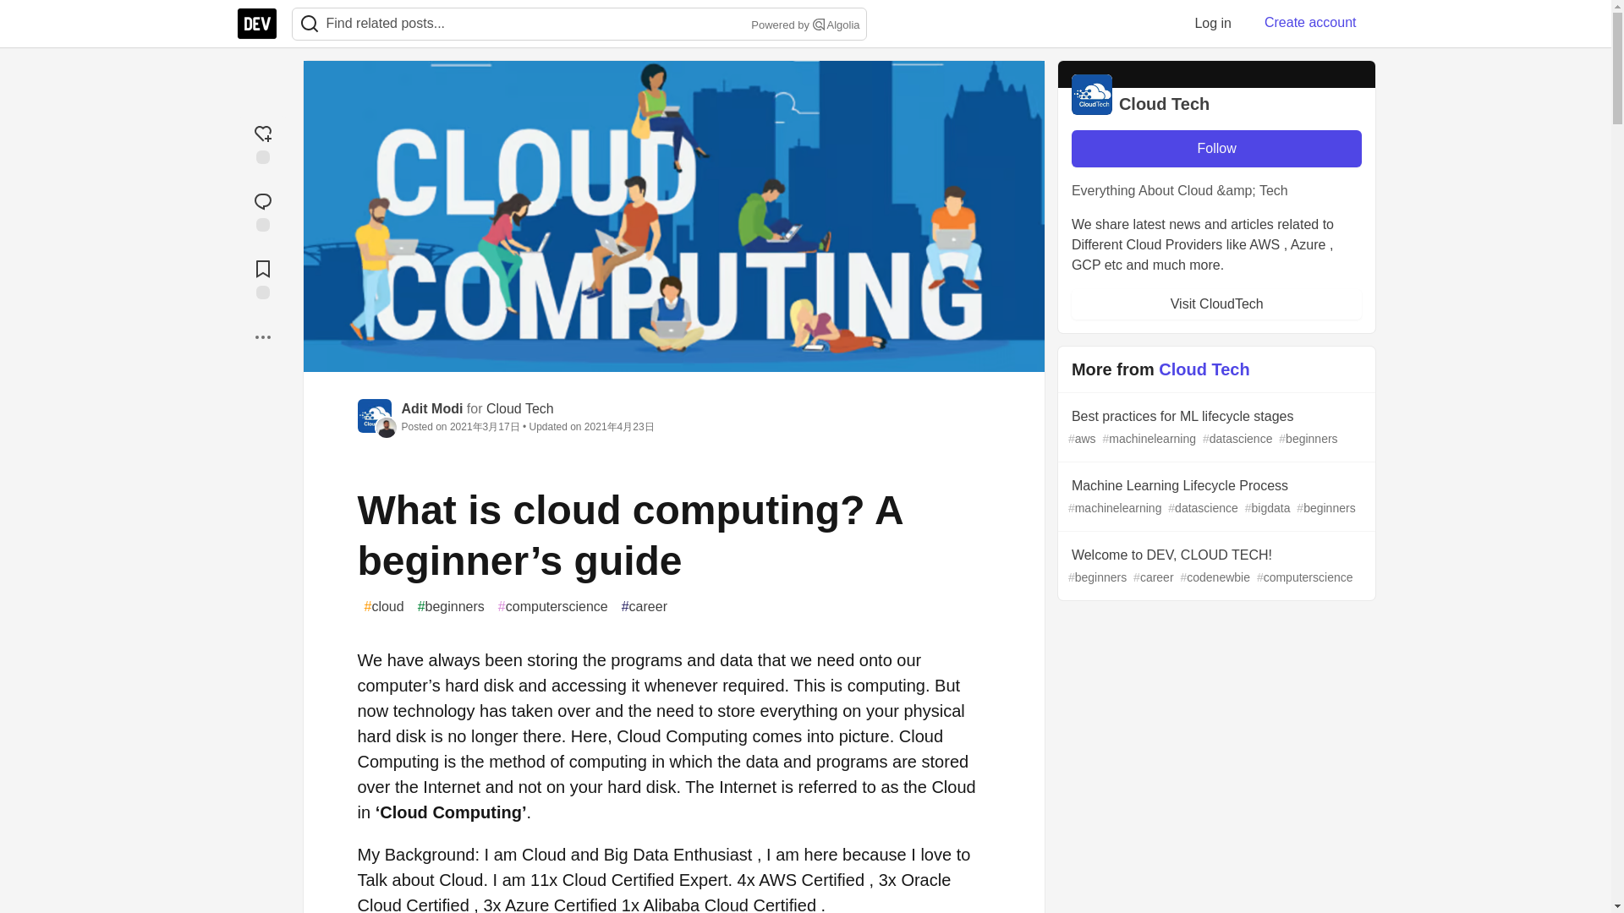 Image resolution: width=1624 pixels, height=913 pixels. I want to click on Search, so click(310, 24).